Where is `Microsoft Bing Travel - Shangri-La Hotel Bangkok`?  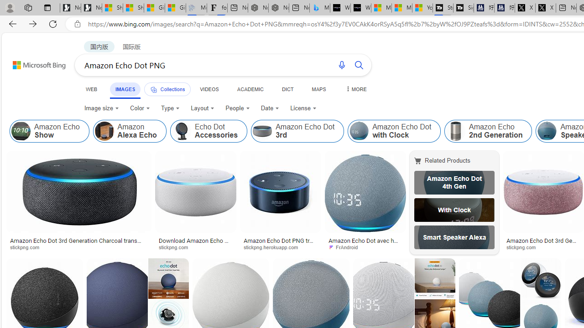
Microsoft Bing Travel - Shangri-La Hotel Bangkok is located at coordinates (319, 8).